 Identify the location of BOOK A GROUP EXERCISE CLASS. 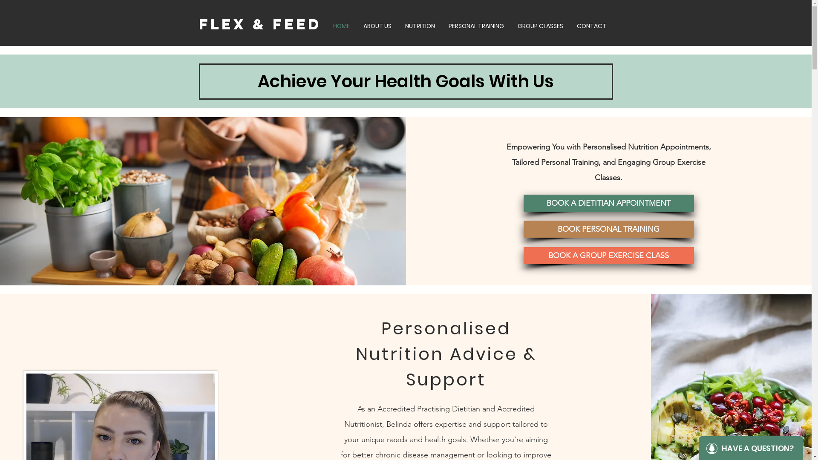
(609, 256).